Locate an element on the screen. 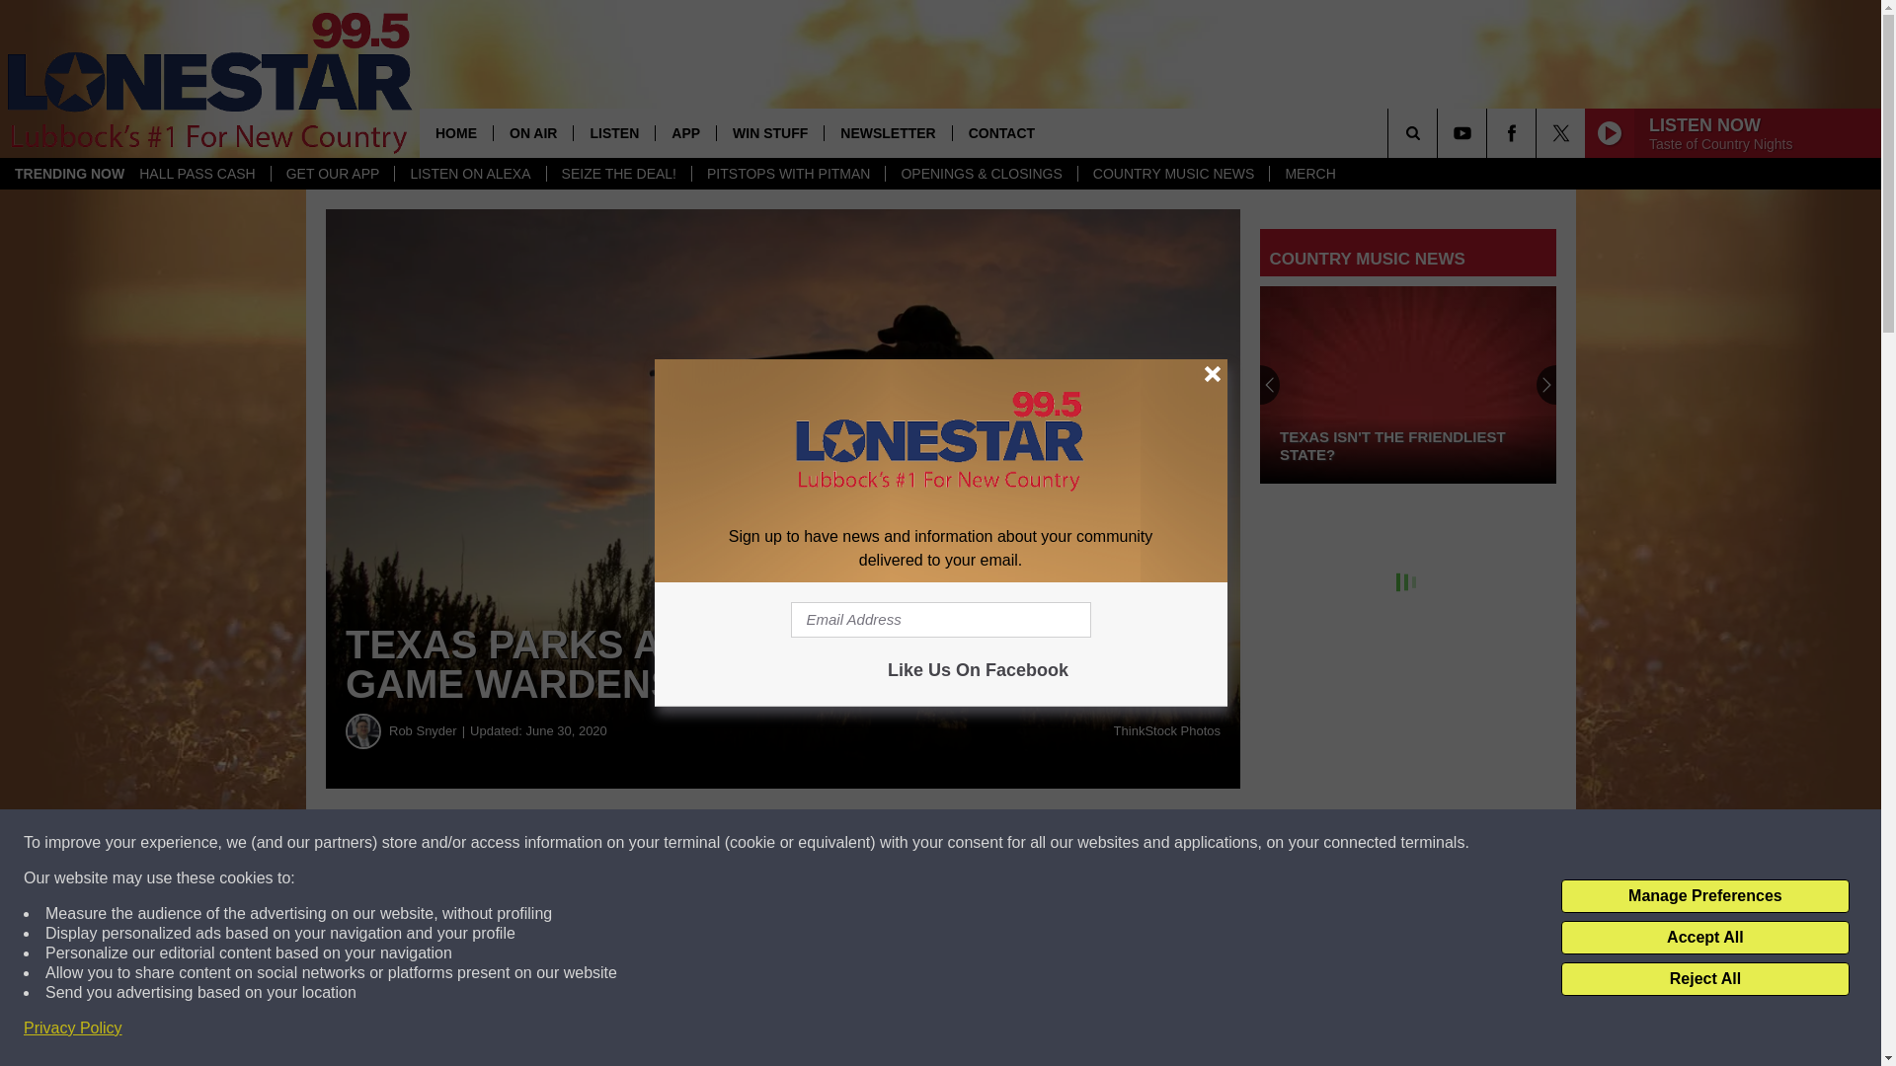 This screenshot has width=1896, height=1066. WIN STUFF is located at coordinates (769, 132).